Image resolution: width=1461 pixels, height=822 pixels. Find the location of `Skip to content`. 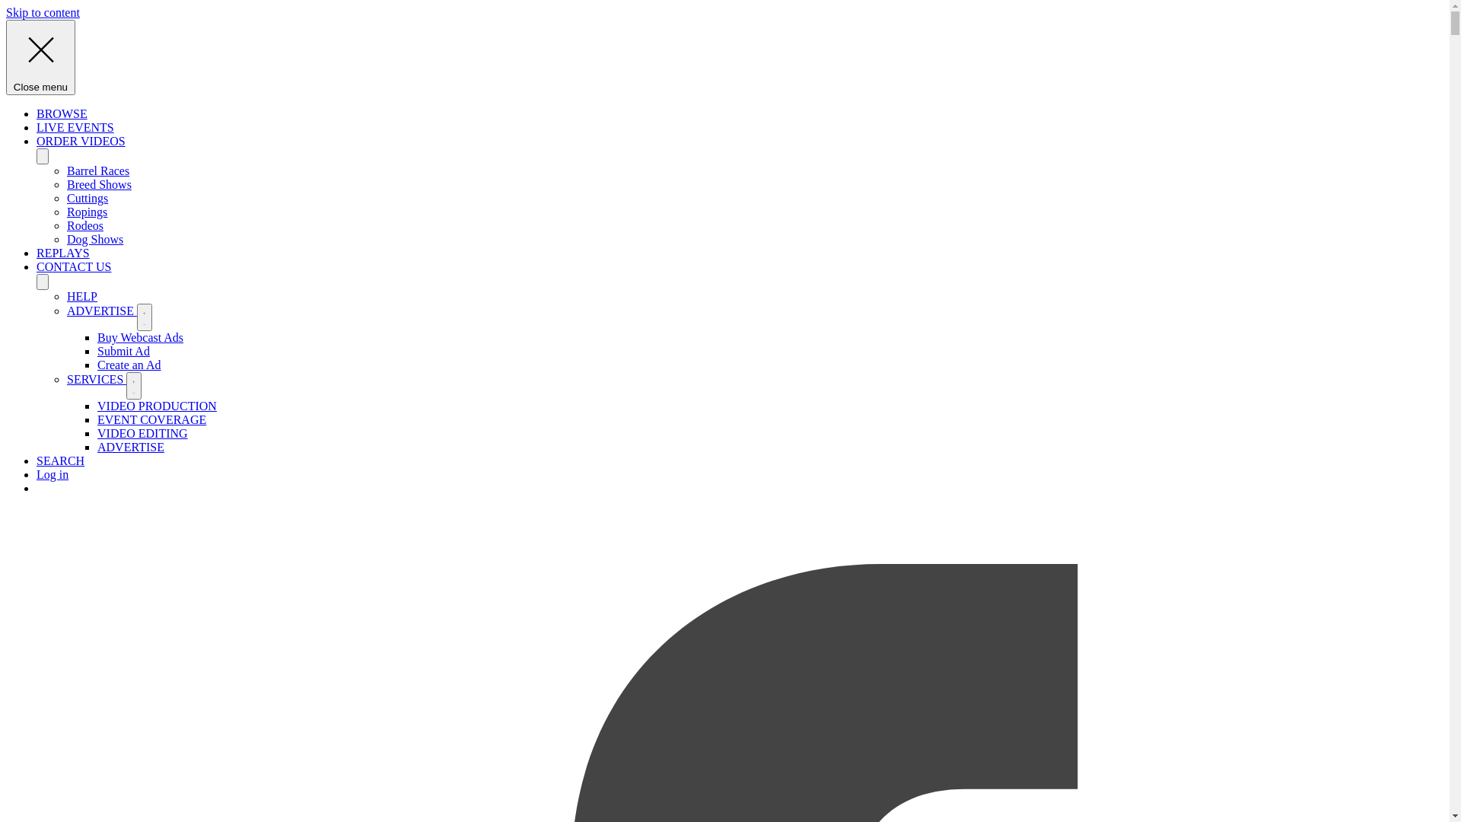

Skip to content is located at coordinates (43, 12).